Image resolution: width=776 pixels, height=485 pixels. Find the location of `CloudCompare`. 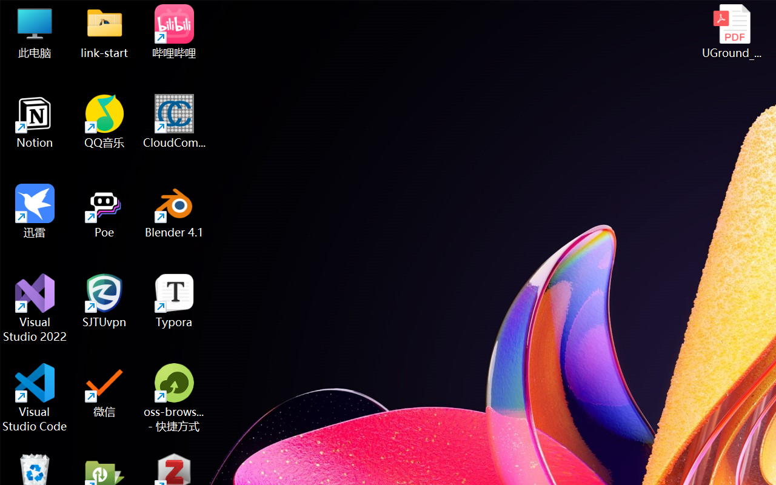

CloudCompare is located at coordinates (175, 121).